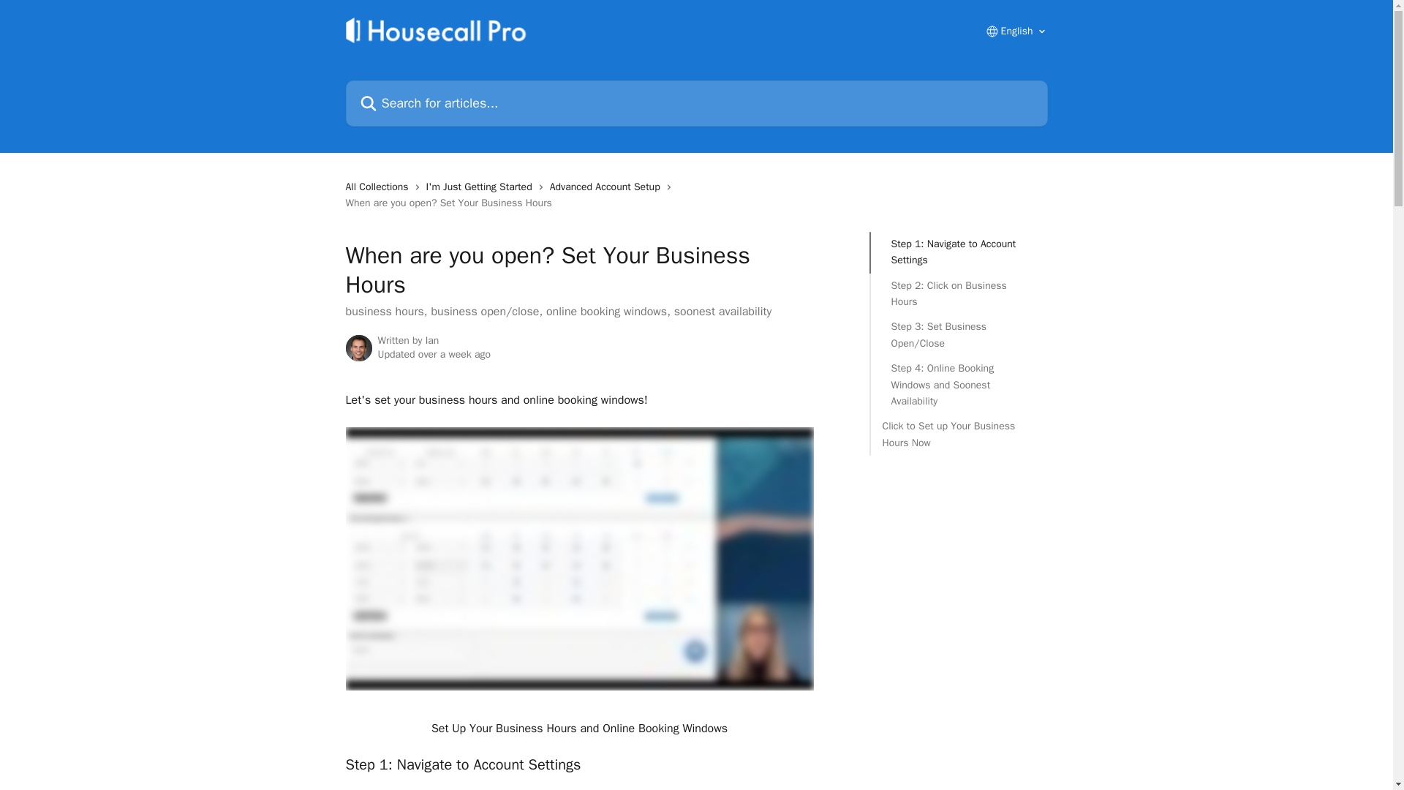  Describe the element at coordinates (482, 187) in the screenshot. I see `I'm Just Getting Started` at that location.